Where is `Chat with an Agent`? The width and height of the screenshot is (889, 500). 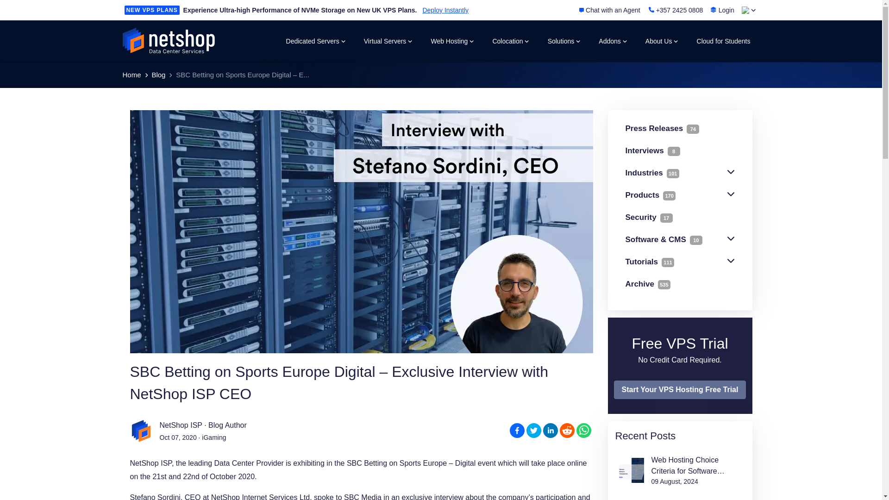 Chat with an Agent is located at coordinates (609, 10).